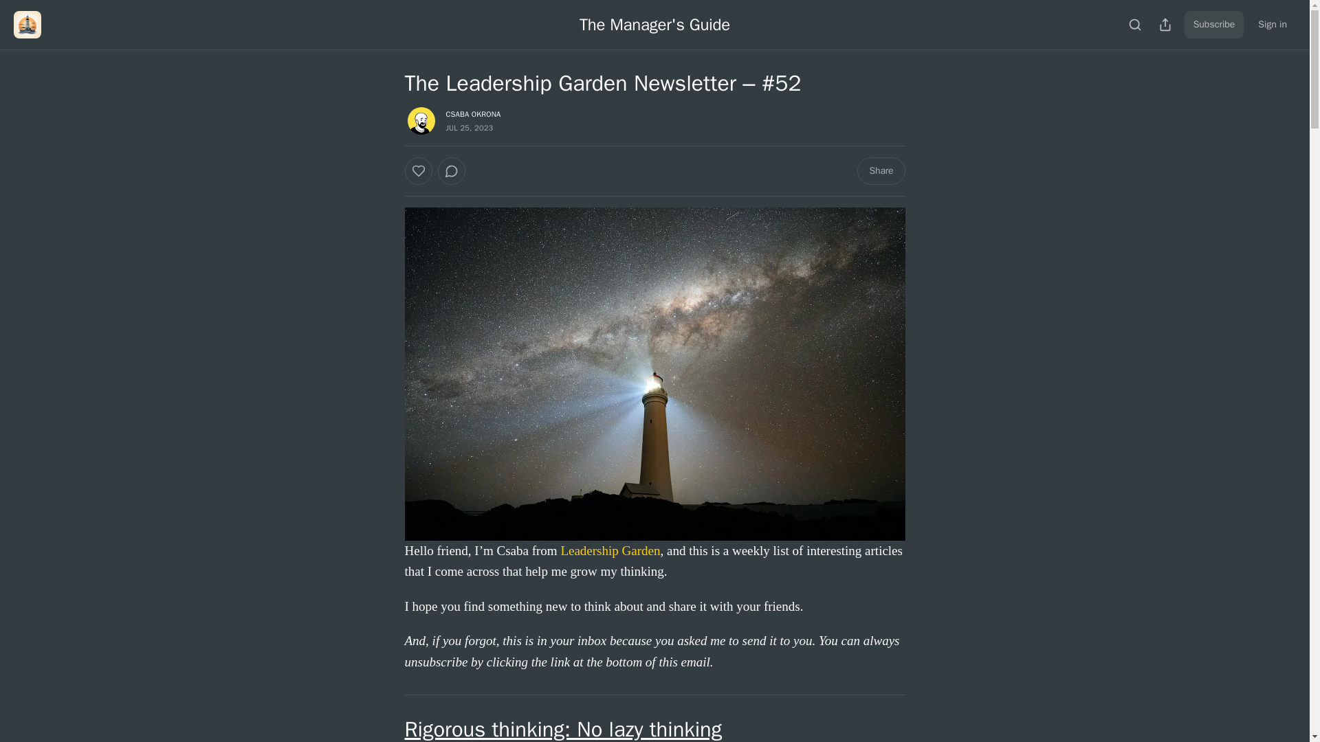  What do you see at coordinates (880, 170) in the screenshot?
I see `Share` at bounding box center [880, 170].